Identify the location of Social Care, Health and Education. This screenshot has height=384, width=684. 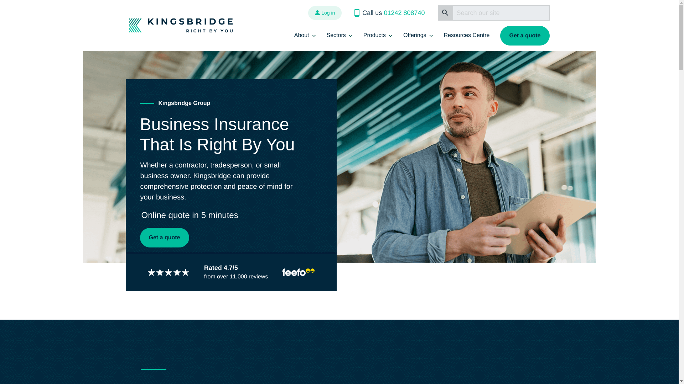
(381, 193).